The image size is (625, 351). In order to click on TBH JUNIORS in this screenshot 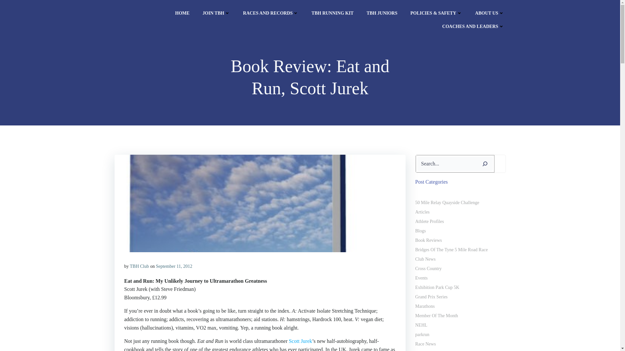, I will do `click(382, 13)`.